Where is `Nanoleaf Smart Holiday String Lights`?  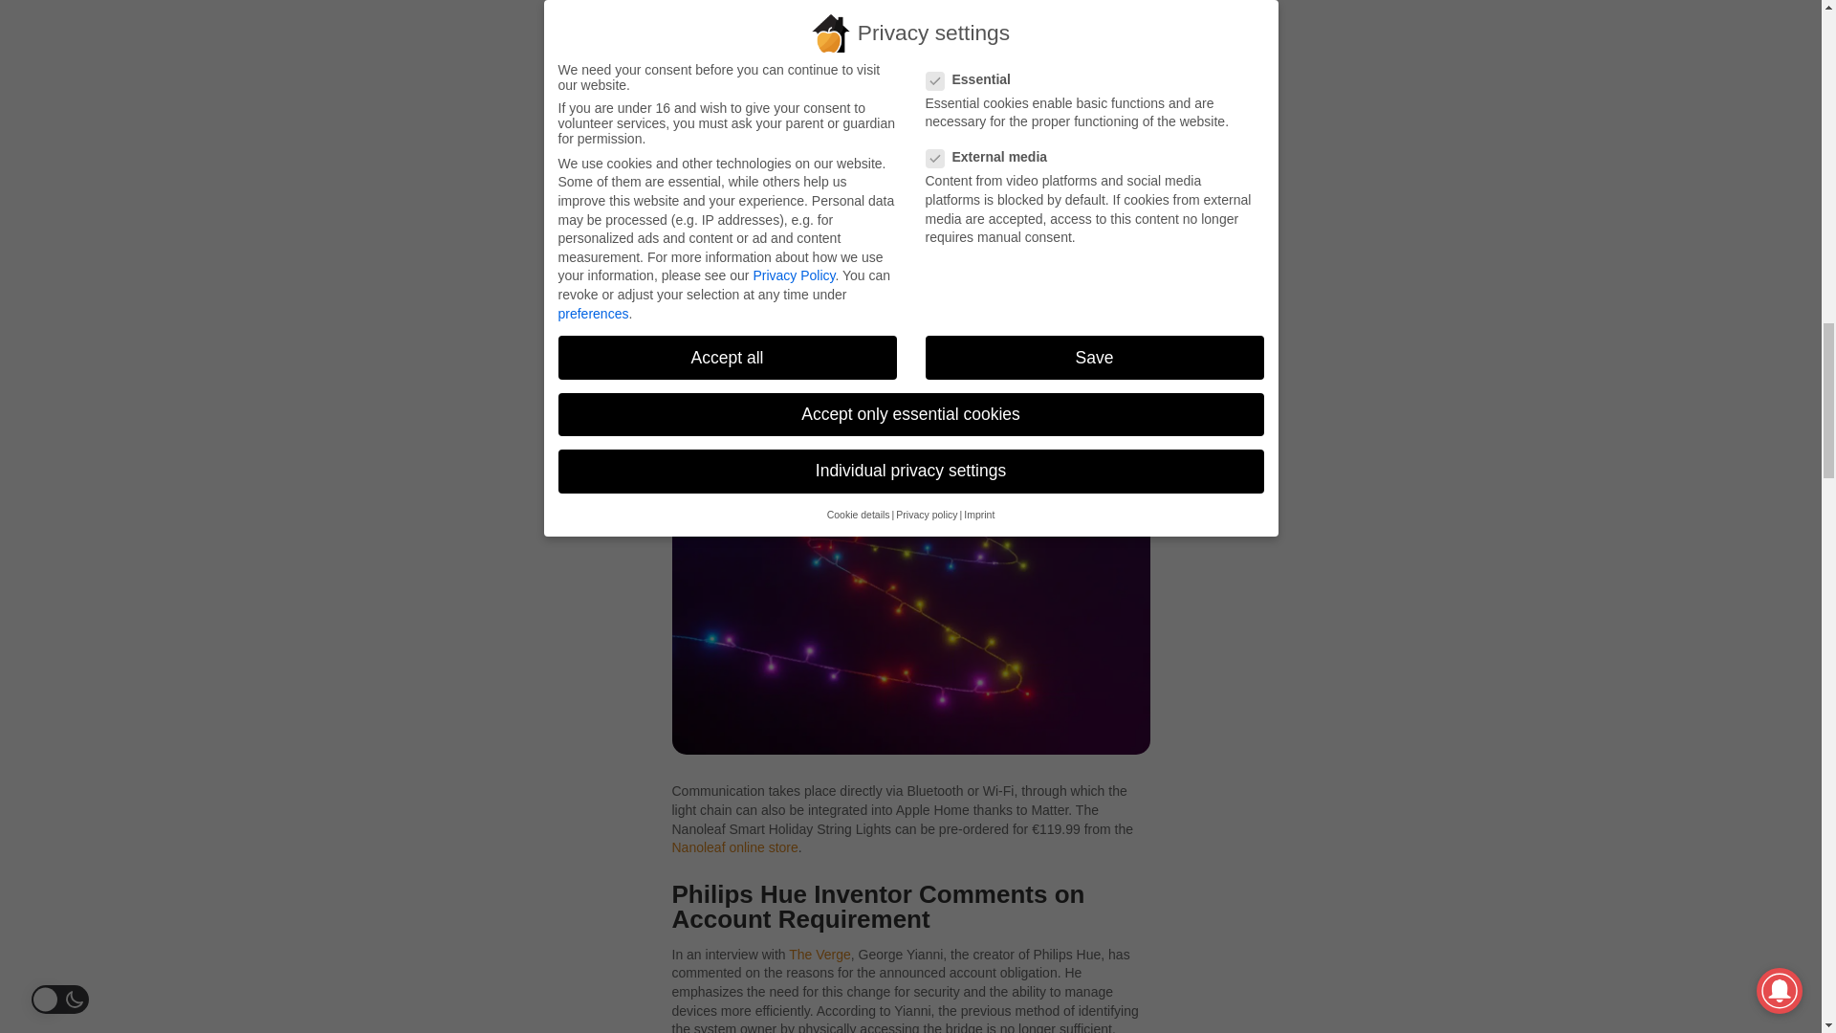
Nanoleaf Smart Holiday String Lights is located at coordinates (780, 230).